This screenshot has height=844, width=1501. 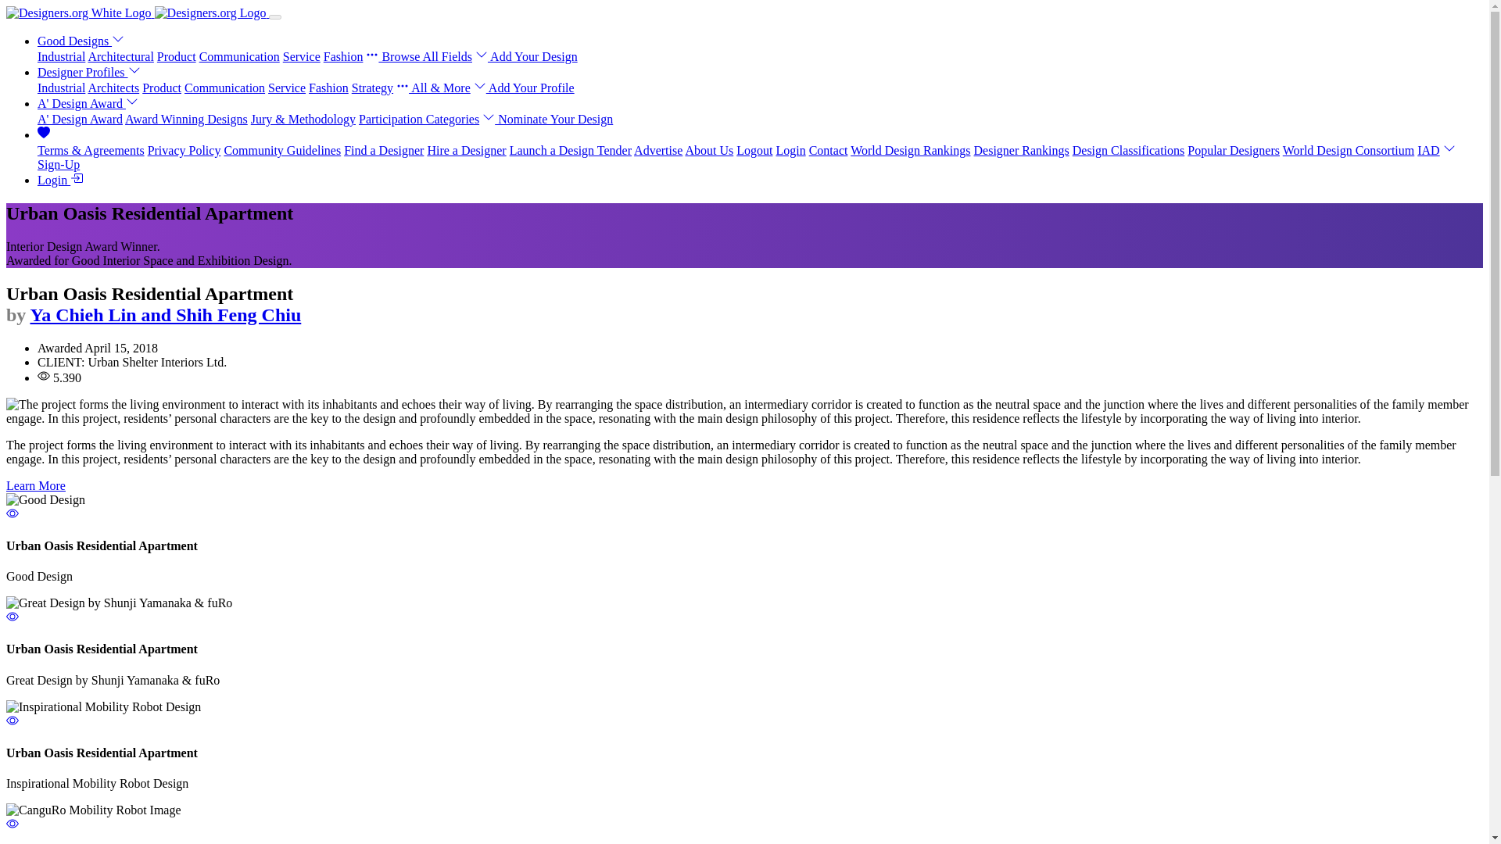 What do you see at coordinates (372, 88) in the screenshot?
I see `Strategy` at bounding box center [372, 88].